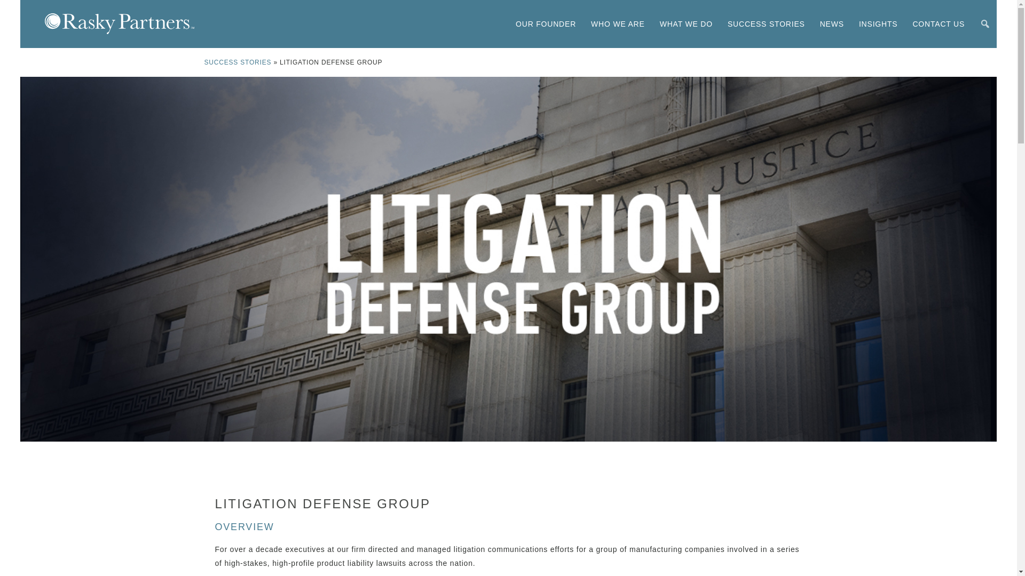  I want to click on RASKY PARTNERS, INC., so click(120, 23).